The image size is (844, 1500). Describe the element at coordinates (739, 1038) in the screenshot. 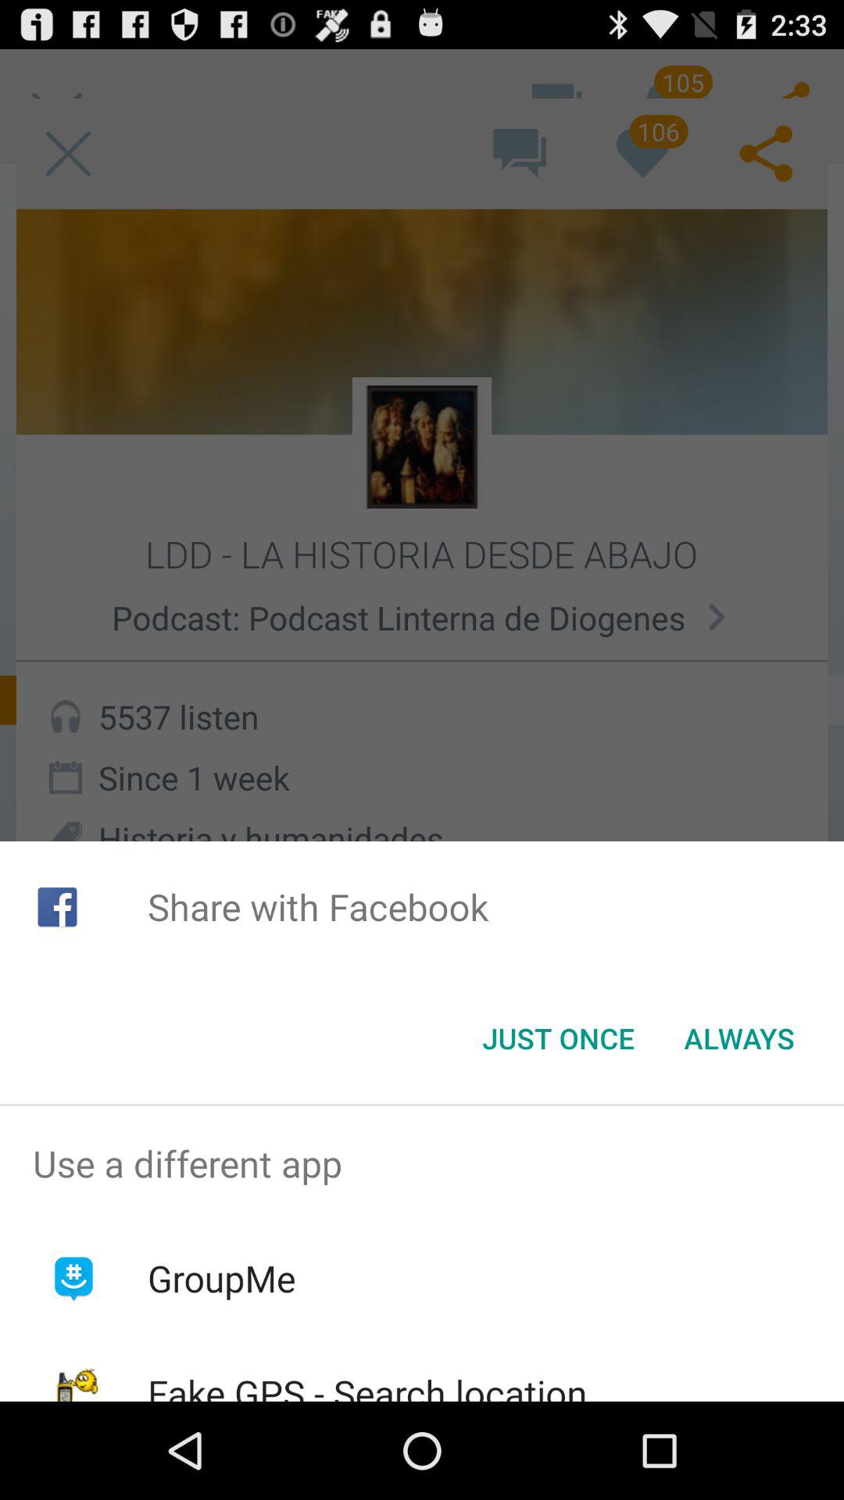

I see `select always item` at that location.